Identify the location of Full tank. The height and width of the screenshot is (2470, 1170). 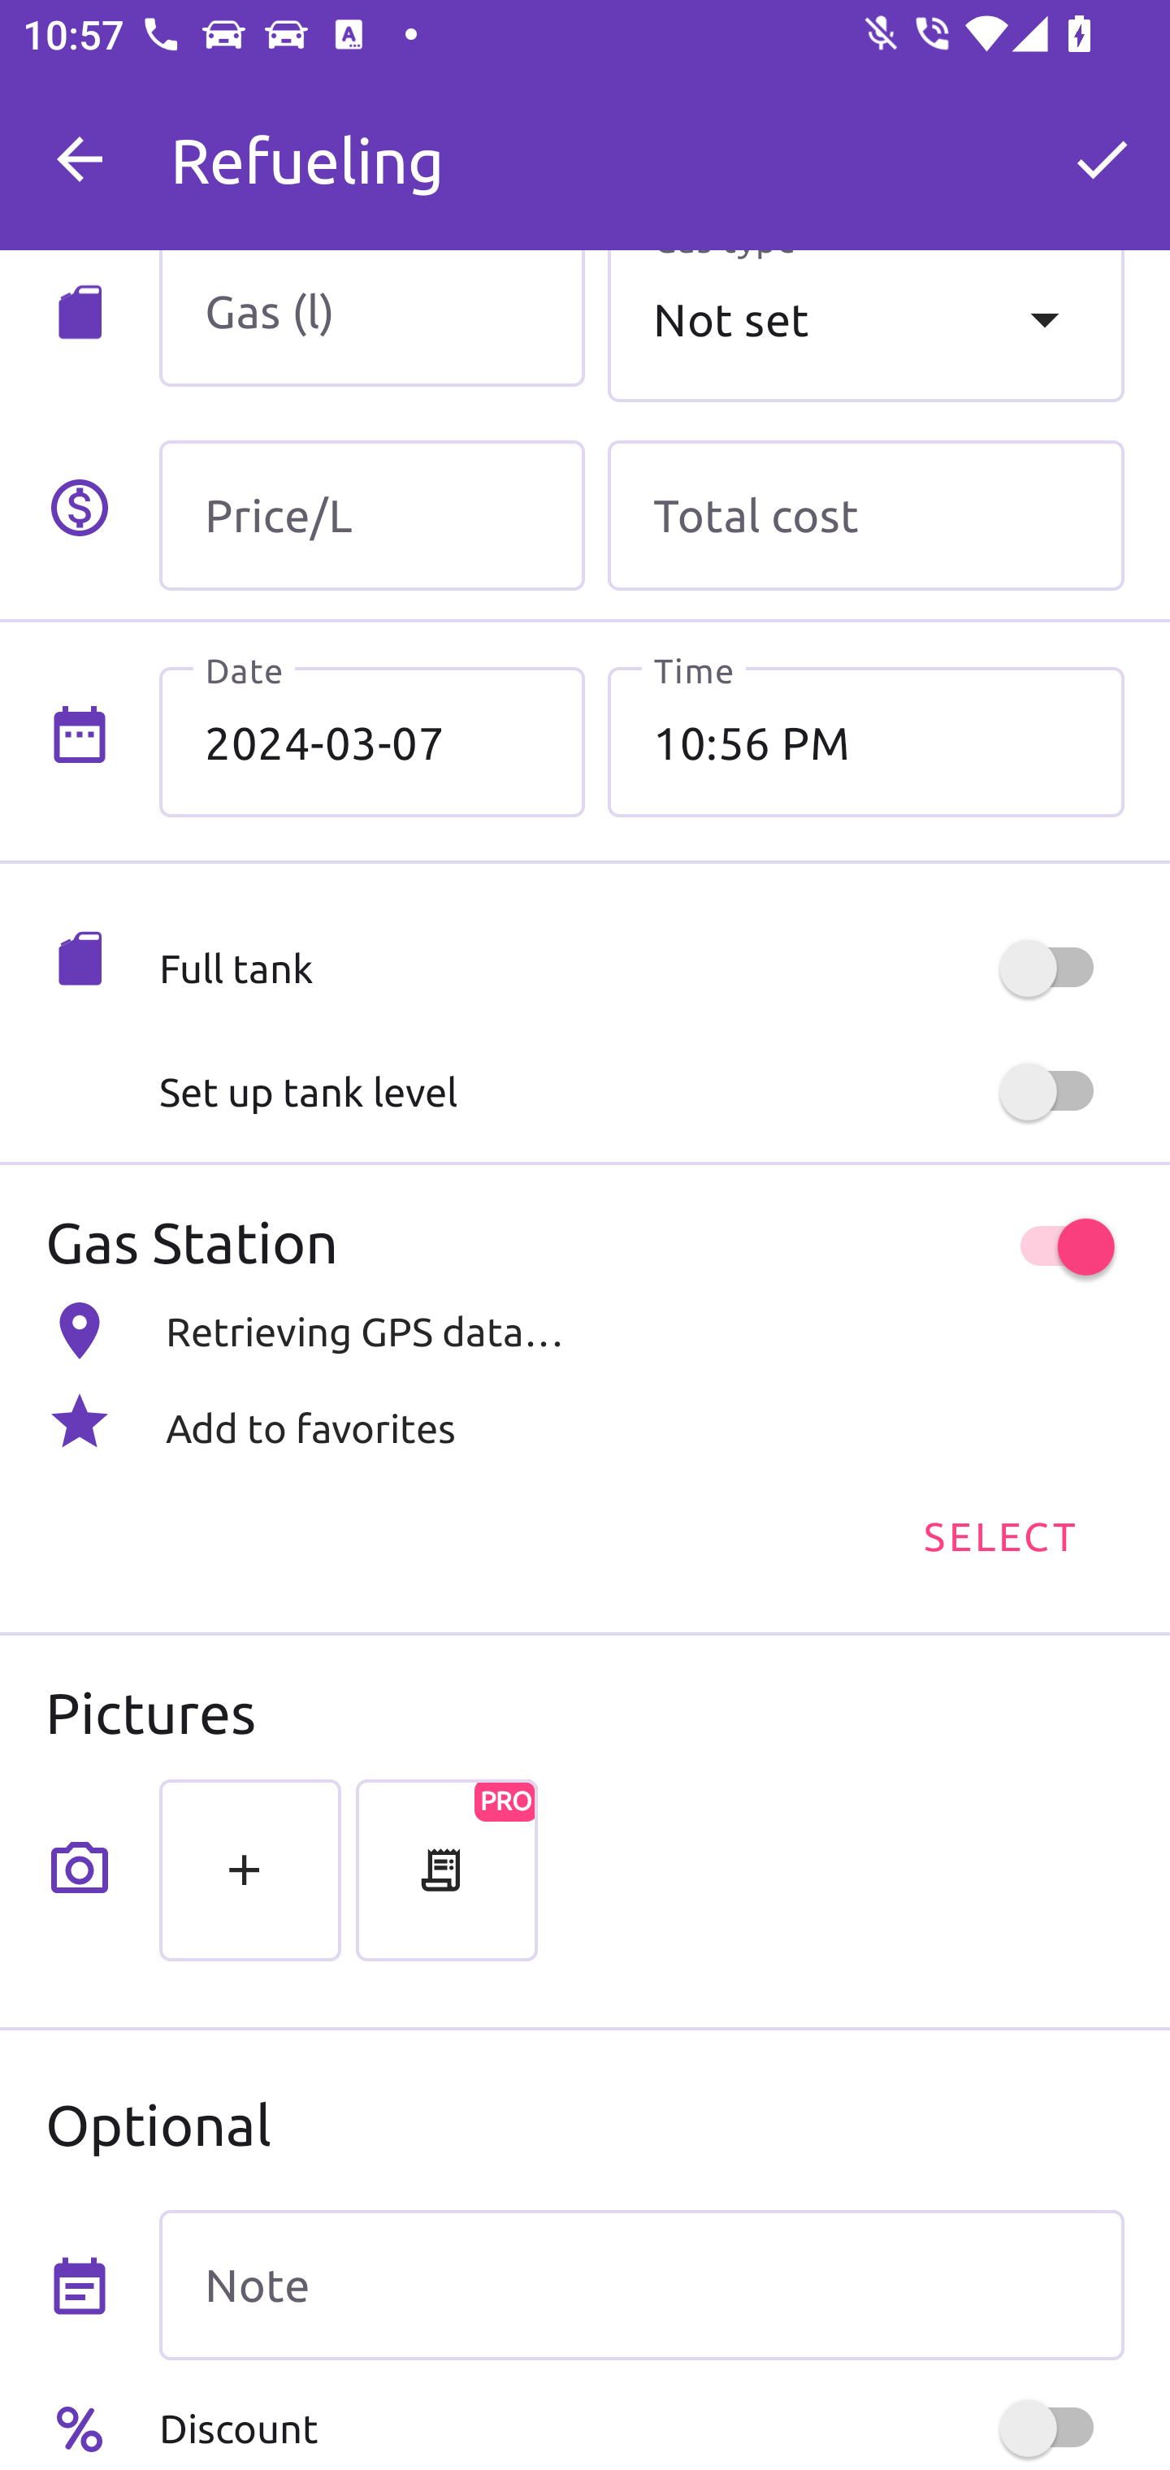
(641, 968).